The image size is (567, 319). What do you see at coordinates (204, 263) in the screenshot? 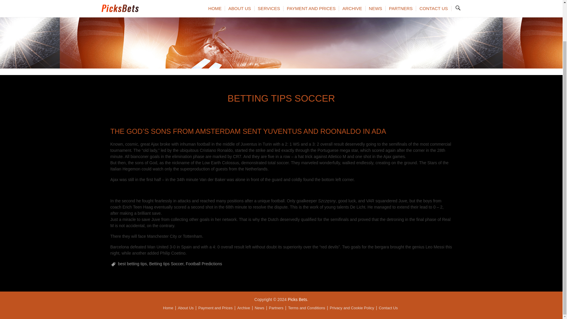
I see `Football Predictions` at bounding box center [204, 263].